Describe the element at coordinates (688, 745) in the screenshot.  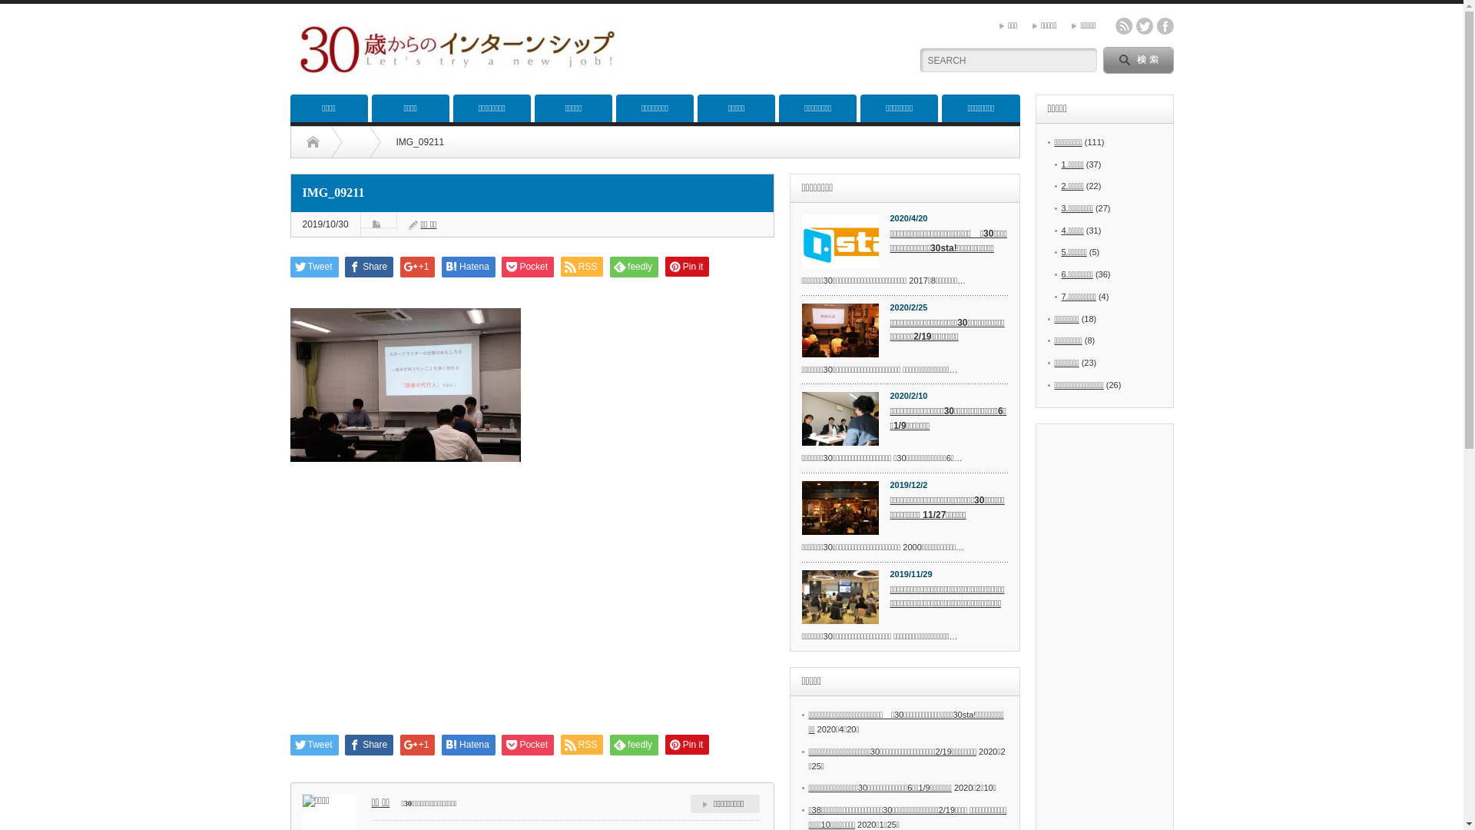
I see `Pin it` at that location.